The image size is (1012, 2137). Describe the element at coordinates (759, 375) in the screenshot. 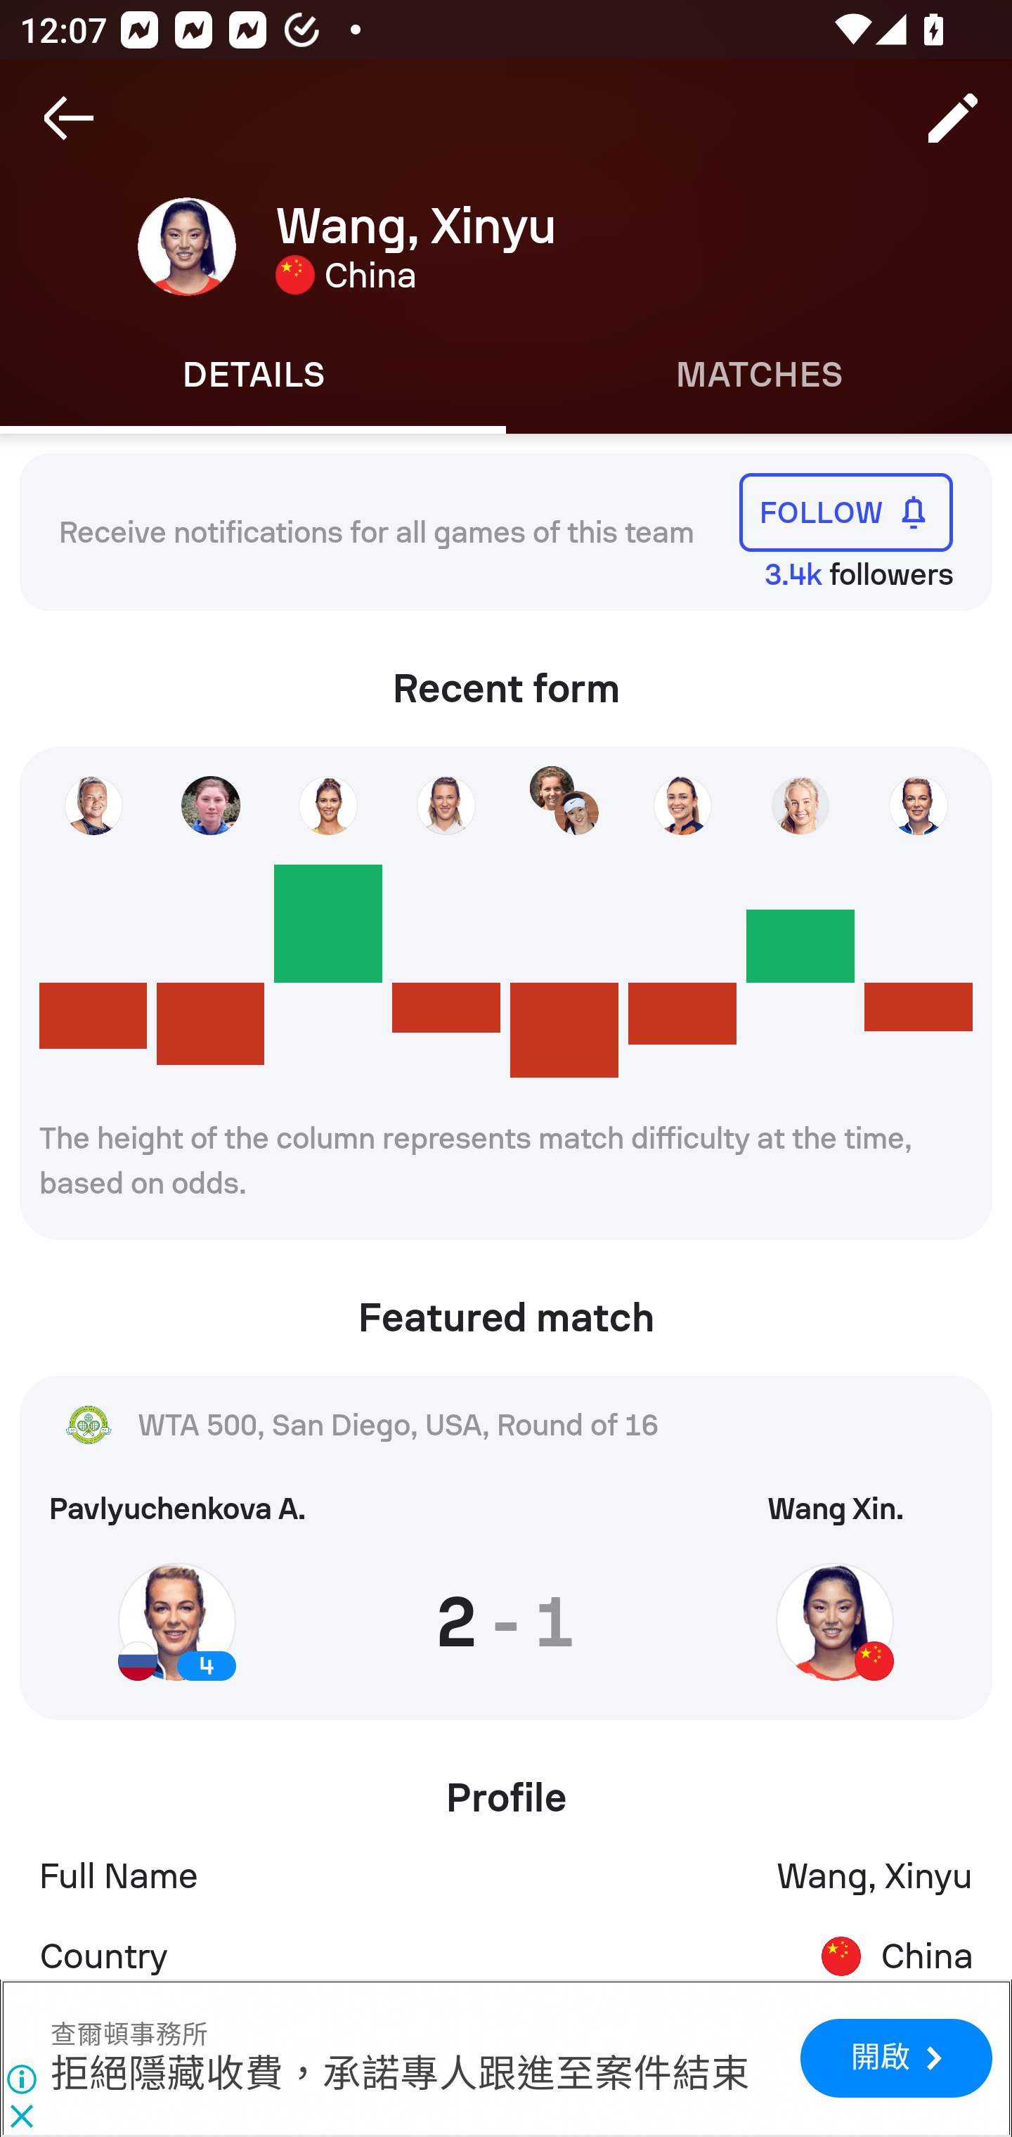

I see `Matches MATCHES` at that location.